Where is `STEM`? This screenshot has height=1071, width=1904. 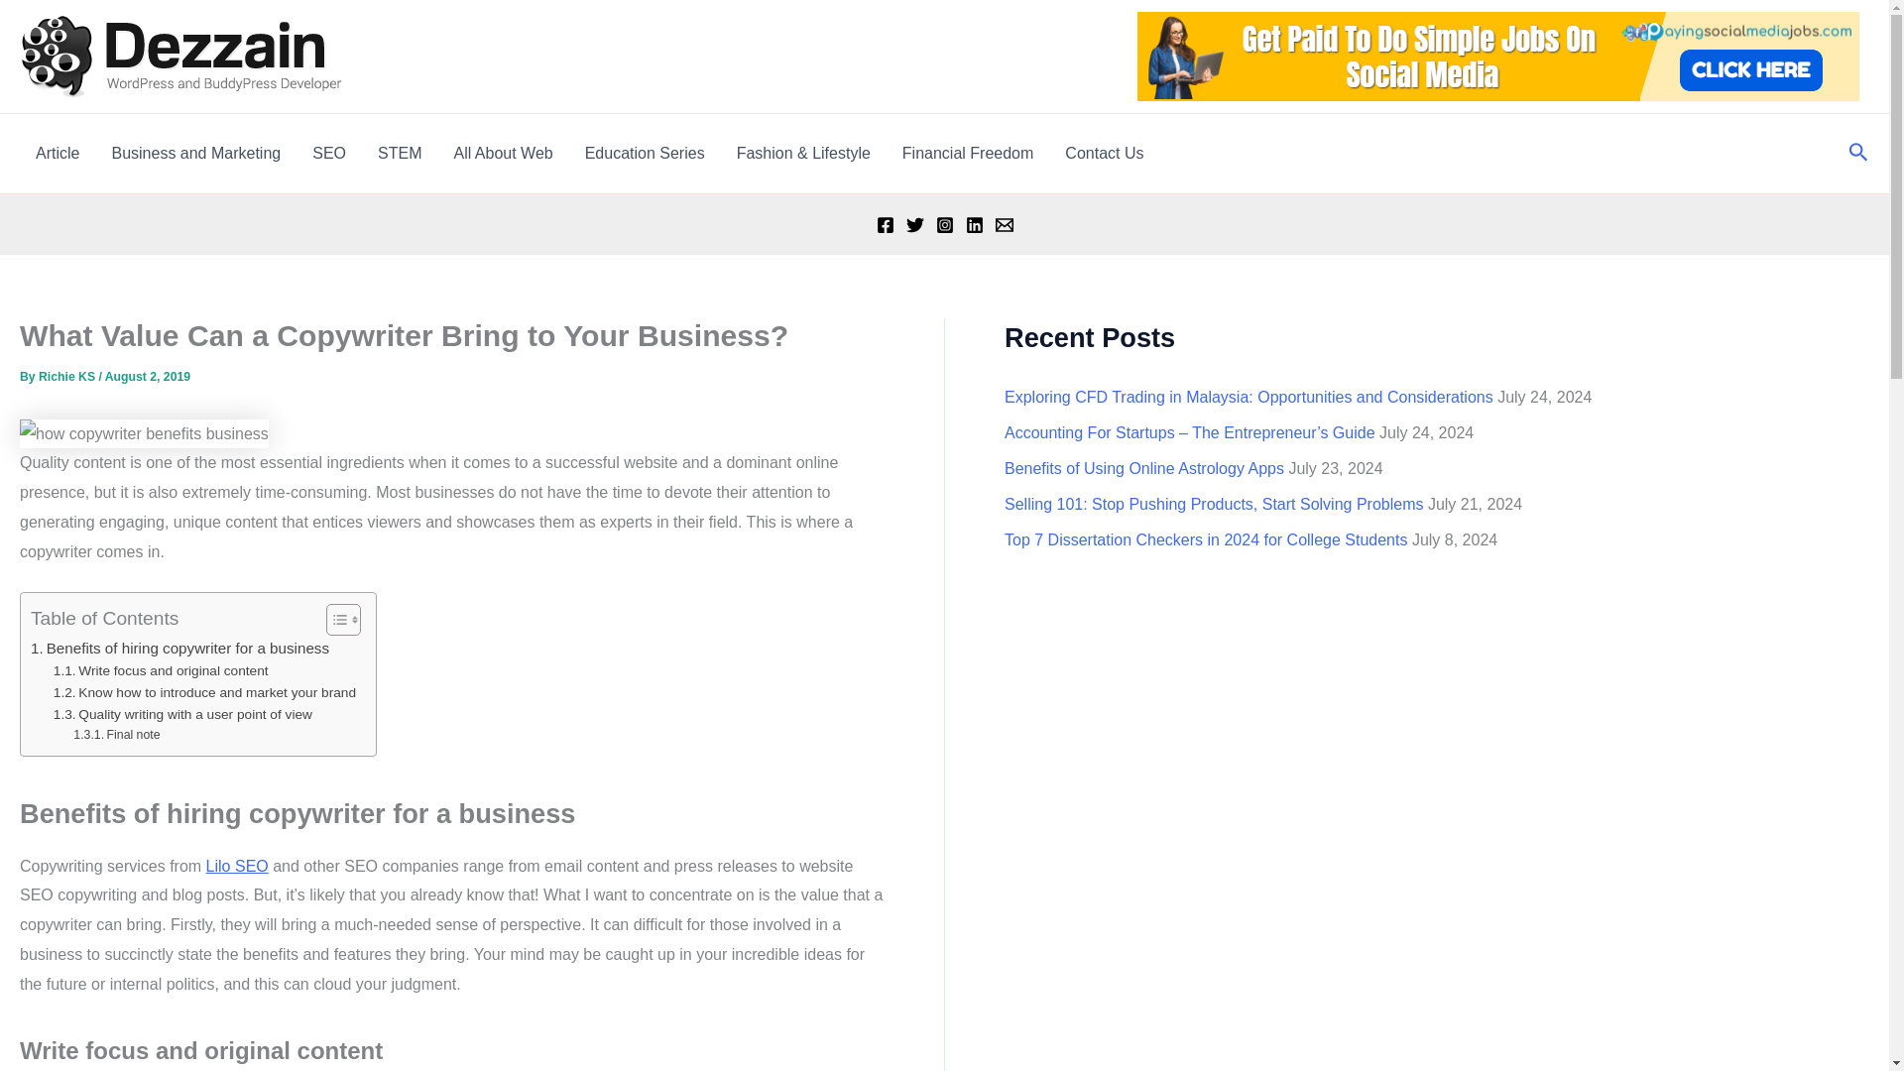 STEM is located at coordinates (399, 153).